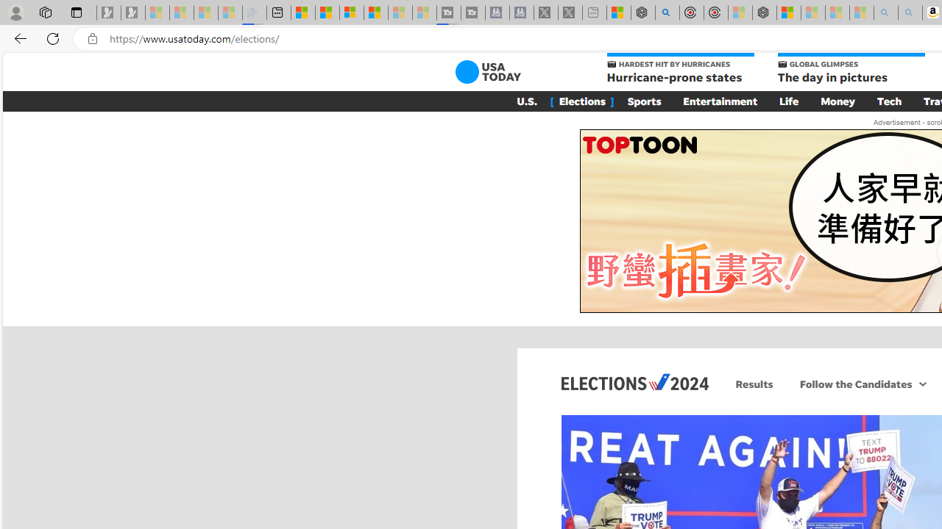  Describe the element at coordinates (133, 13) in the screenshot. I see `Newsletter Sign Up - Sleeping` at that location.